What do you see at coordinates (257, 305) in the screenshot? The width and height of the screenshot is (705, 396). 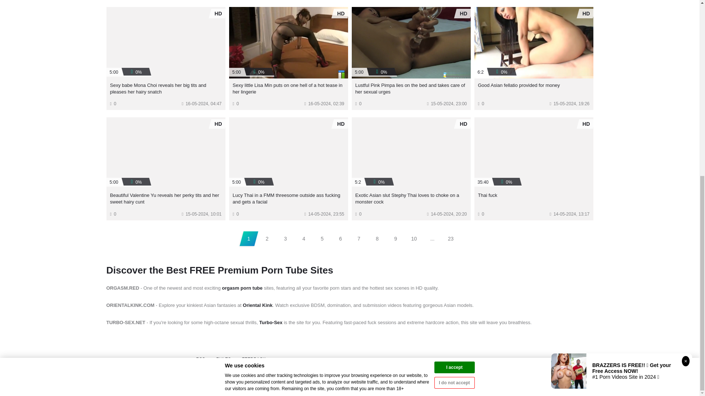 I see `oriental porn` at bounding box center [257, 305].